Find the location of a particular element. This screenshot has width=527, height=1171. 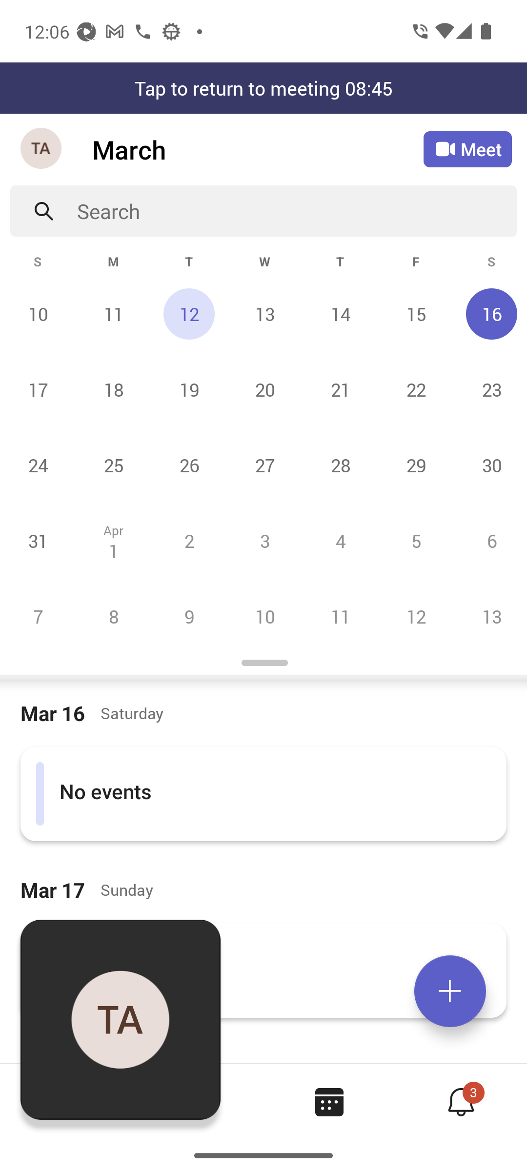

Thursday, March 28 28 is located at coordinates (340, 465).